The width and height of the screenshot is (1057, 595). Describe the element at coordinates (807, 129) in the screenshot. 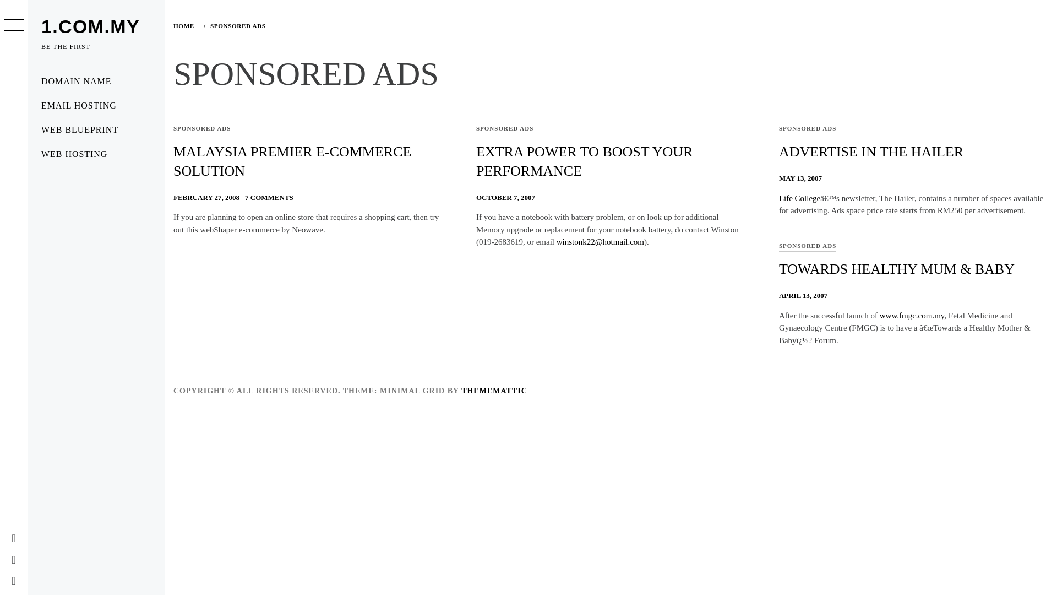

I see `SPONSORED ADS` at that location.